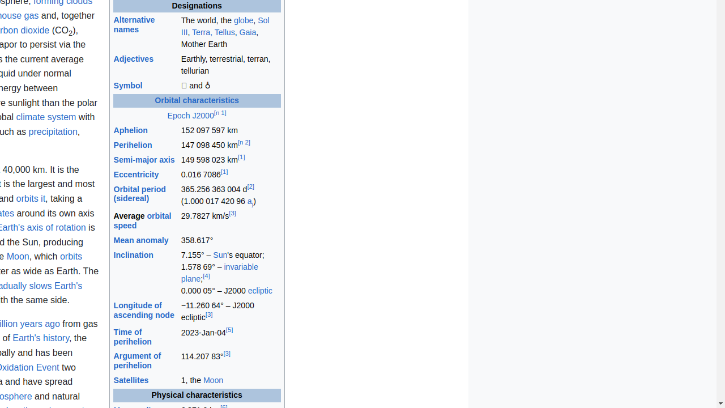 This screenshot has width=725, height=408. Describe the element at coordinates (241, 158) in the screenshot. I see `[1]` at that location.